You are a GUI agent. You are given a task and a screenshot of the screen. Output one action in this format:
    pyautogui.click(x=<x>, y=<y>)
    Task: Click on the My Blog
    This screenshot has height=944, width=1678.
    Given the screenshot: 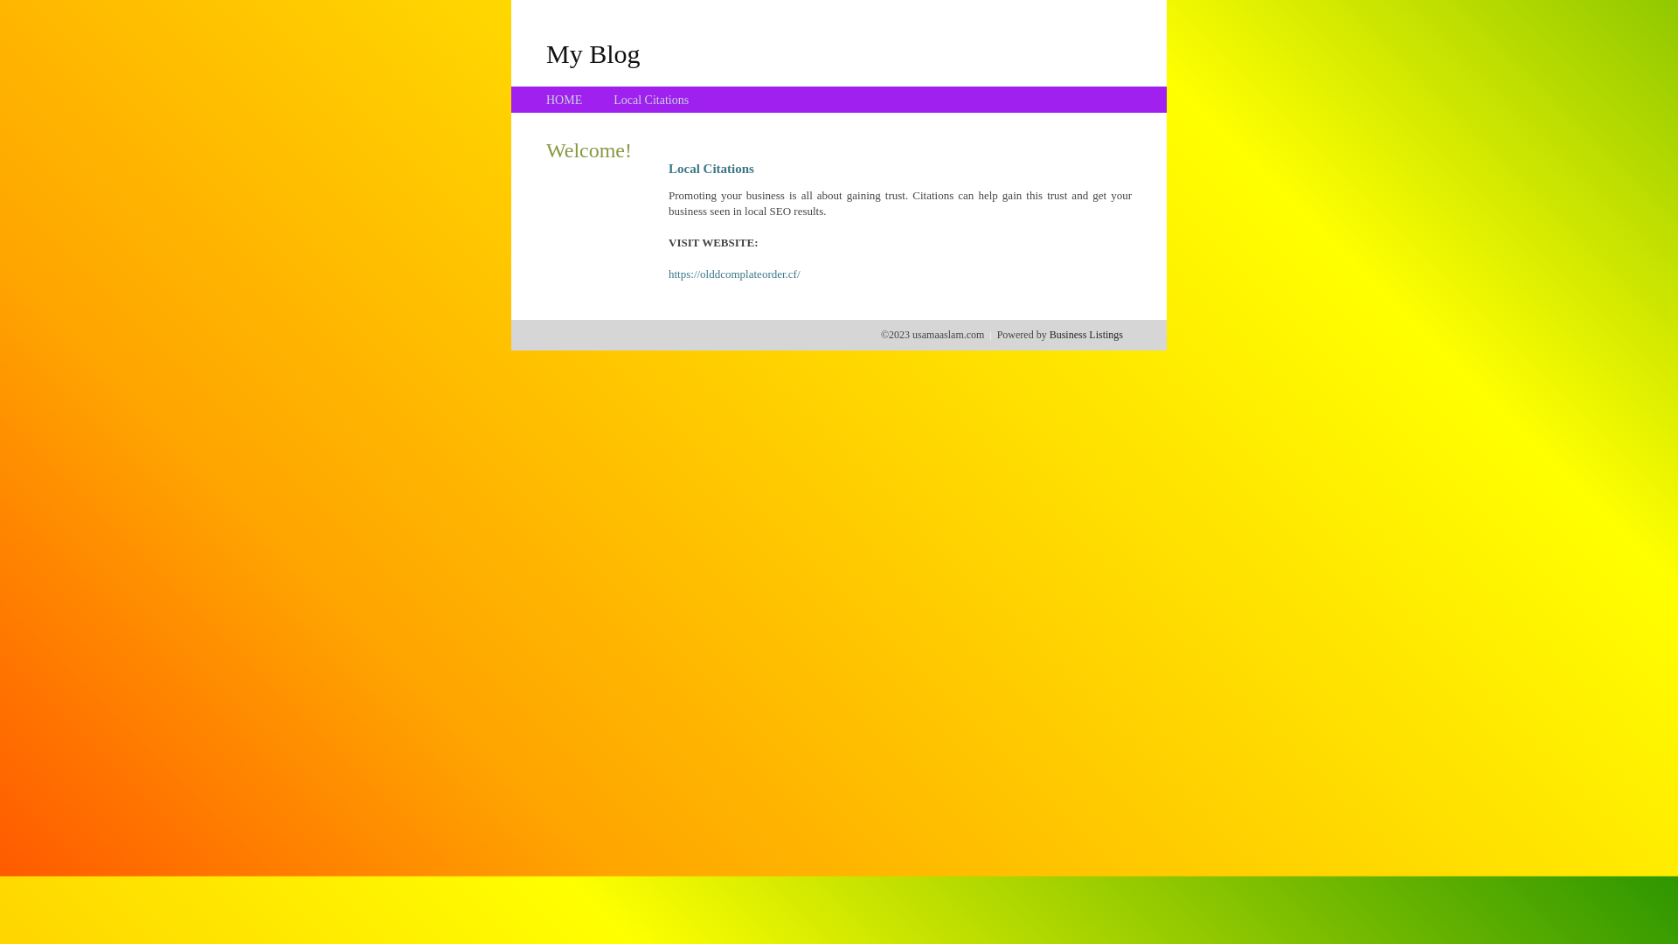 What is the action you would take?
    pyautogui.click(x=593, y=53)
    